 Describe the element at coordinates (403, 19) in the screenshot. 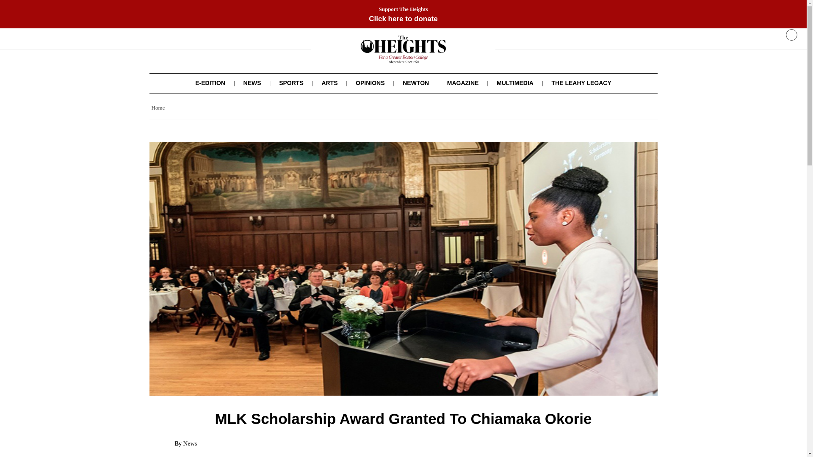

I see `Click here to donate` at that location.